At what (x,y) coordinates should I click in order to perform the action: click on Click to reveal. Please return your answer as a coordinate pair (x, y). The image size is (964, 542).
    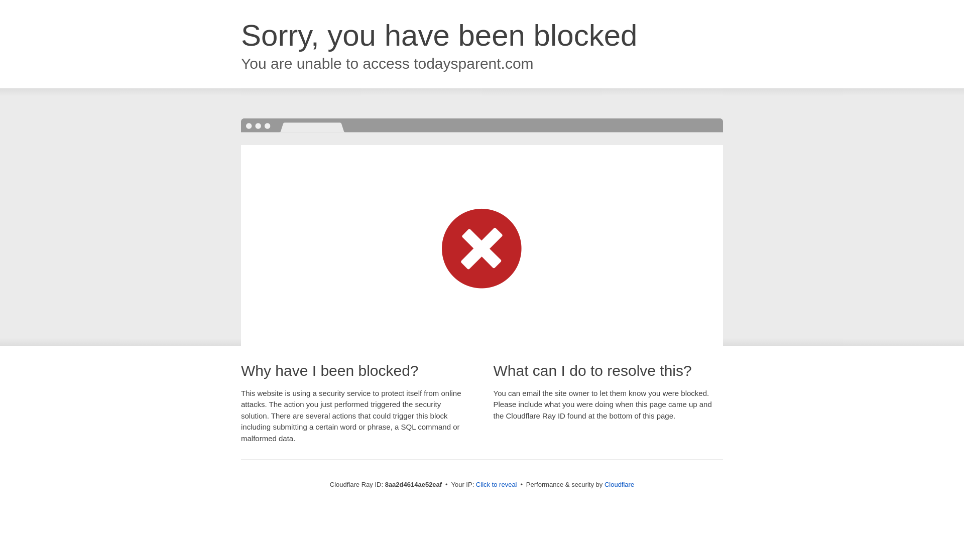
    Looking at the image, I should click on (496, 485).